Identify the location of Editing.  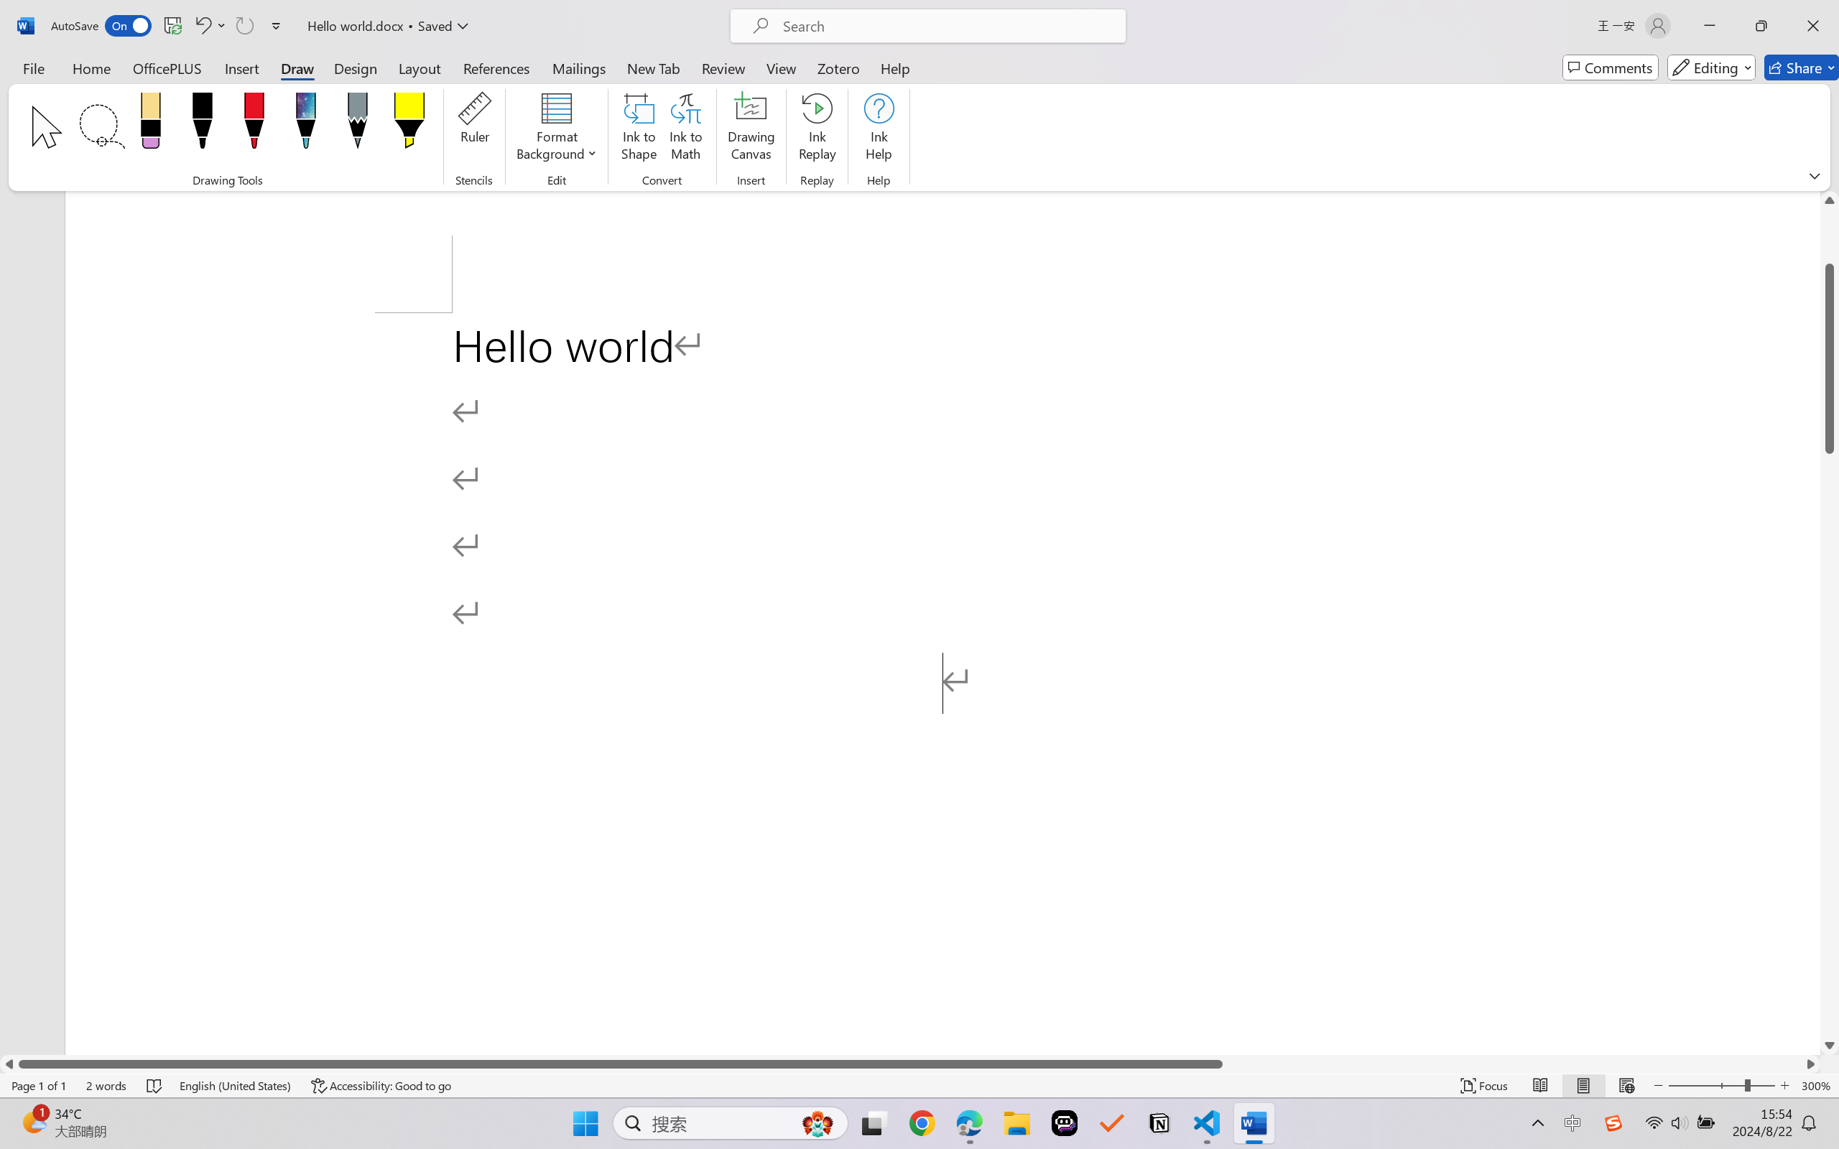
(1711, 68).